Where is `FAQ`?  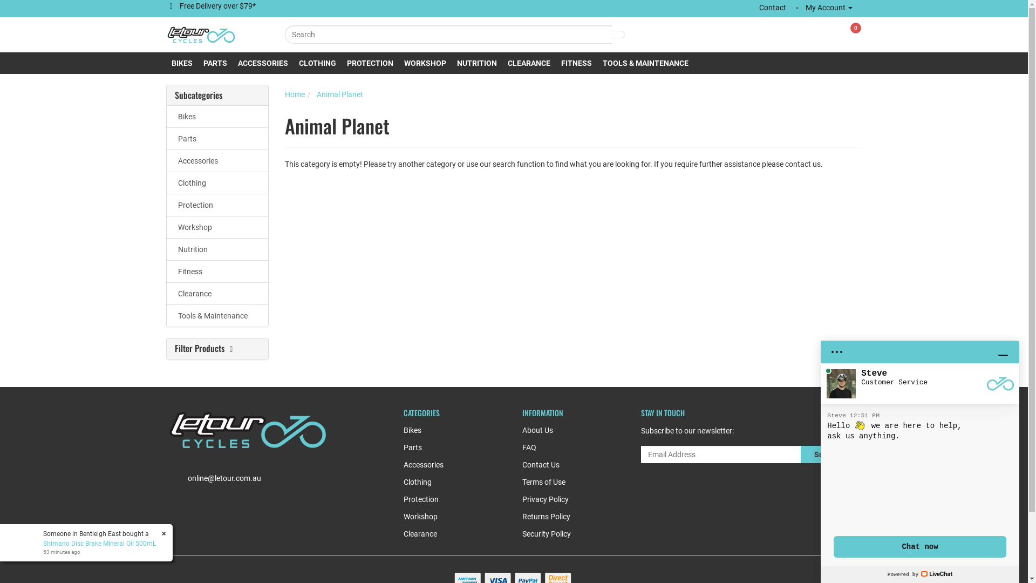
FAQ is located at coordinates (569, 450).